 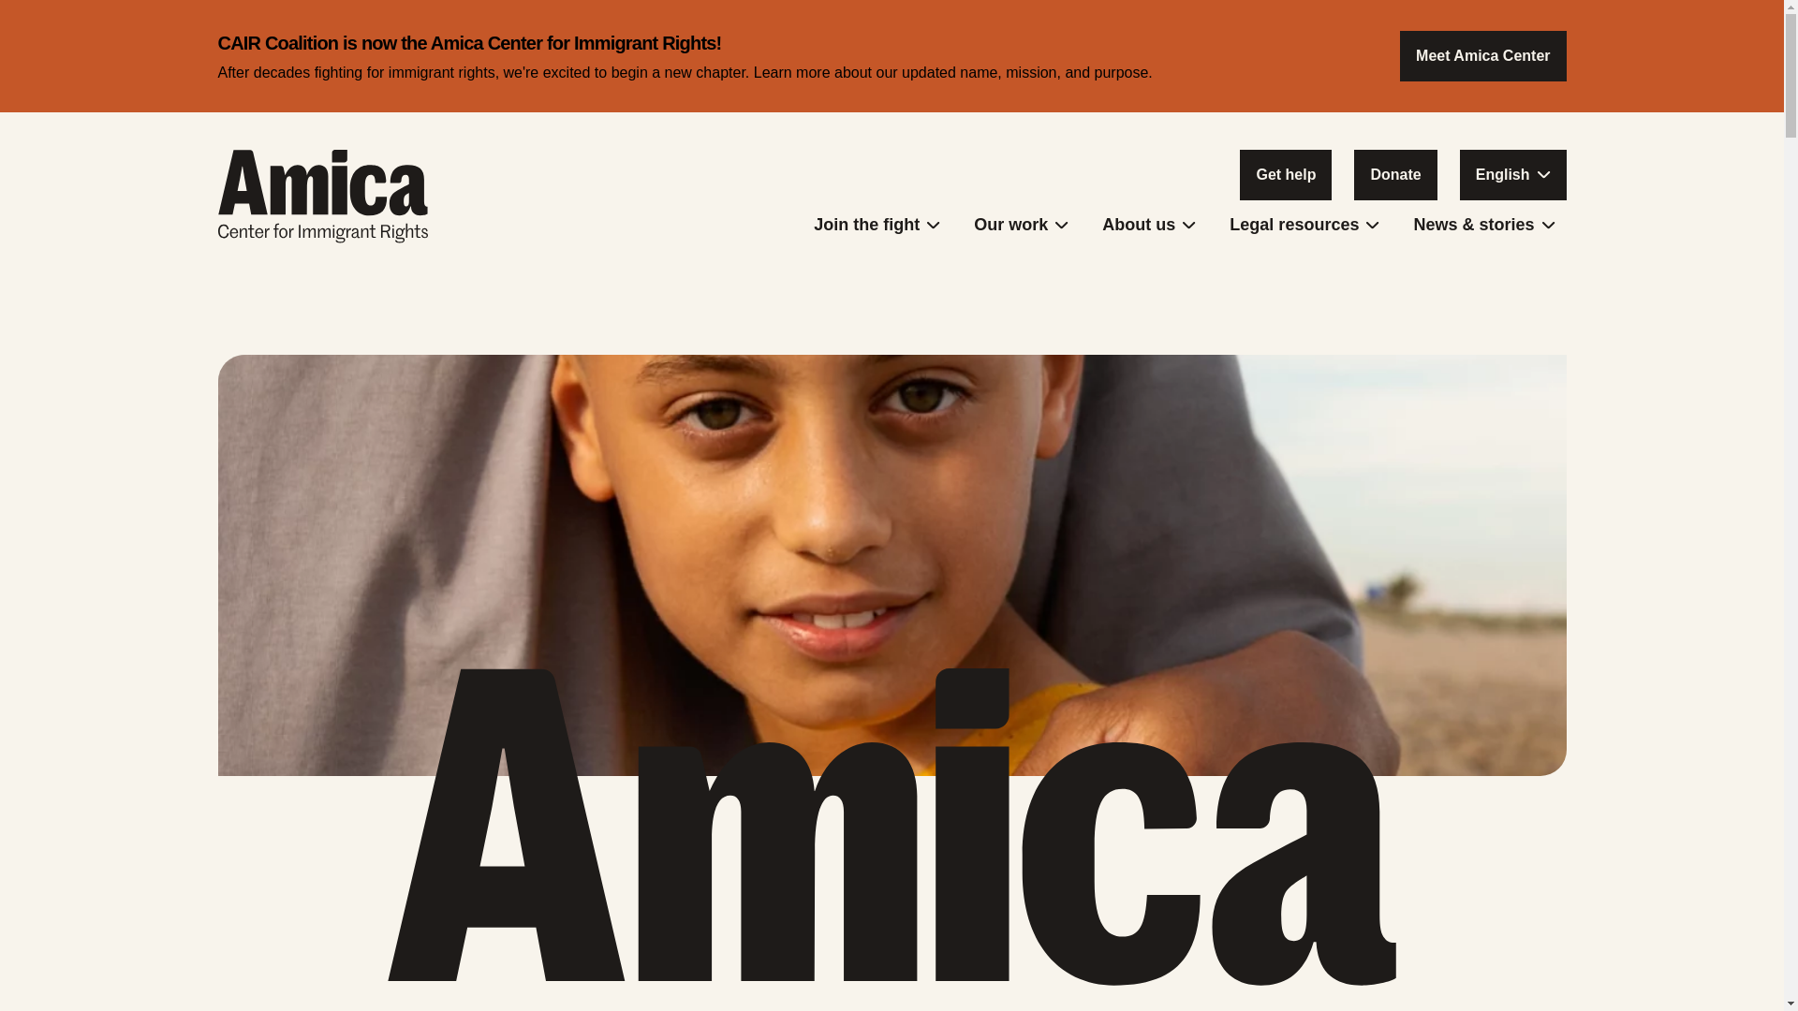 I want to click on Donate, so click(x=1395, y=174).